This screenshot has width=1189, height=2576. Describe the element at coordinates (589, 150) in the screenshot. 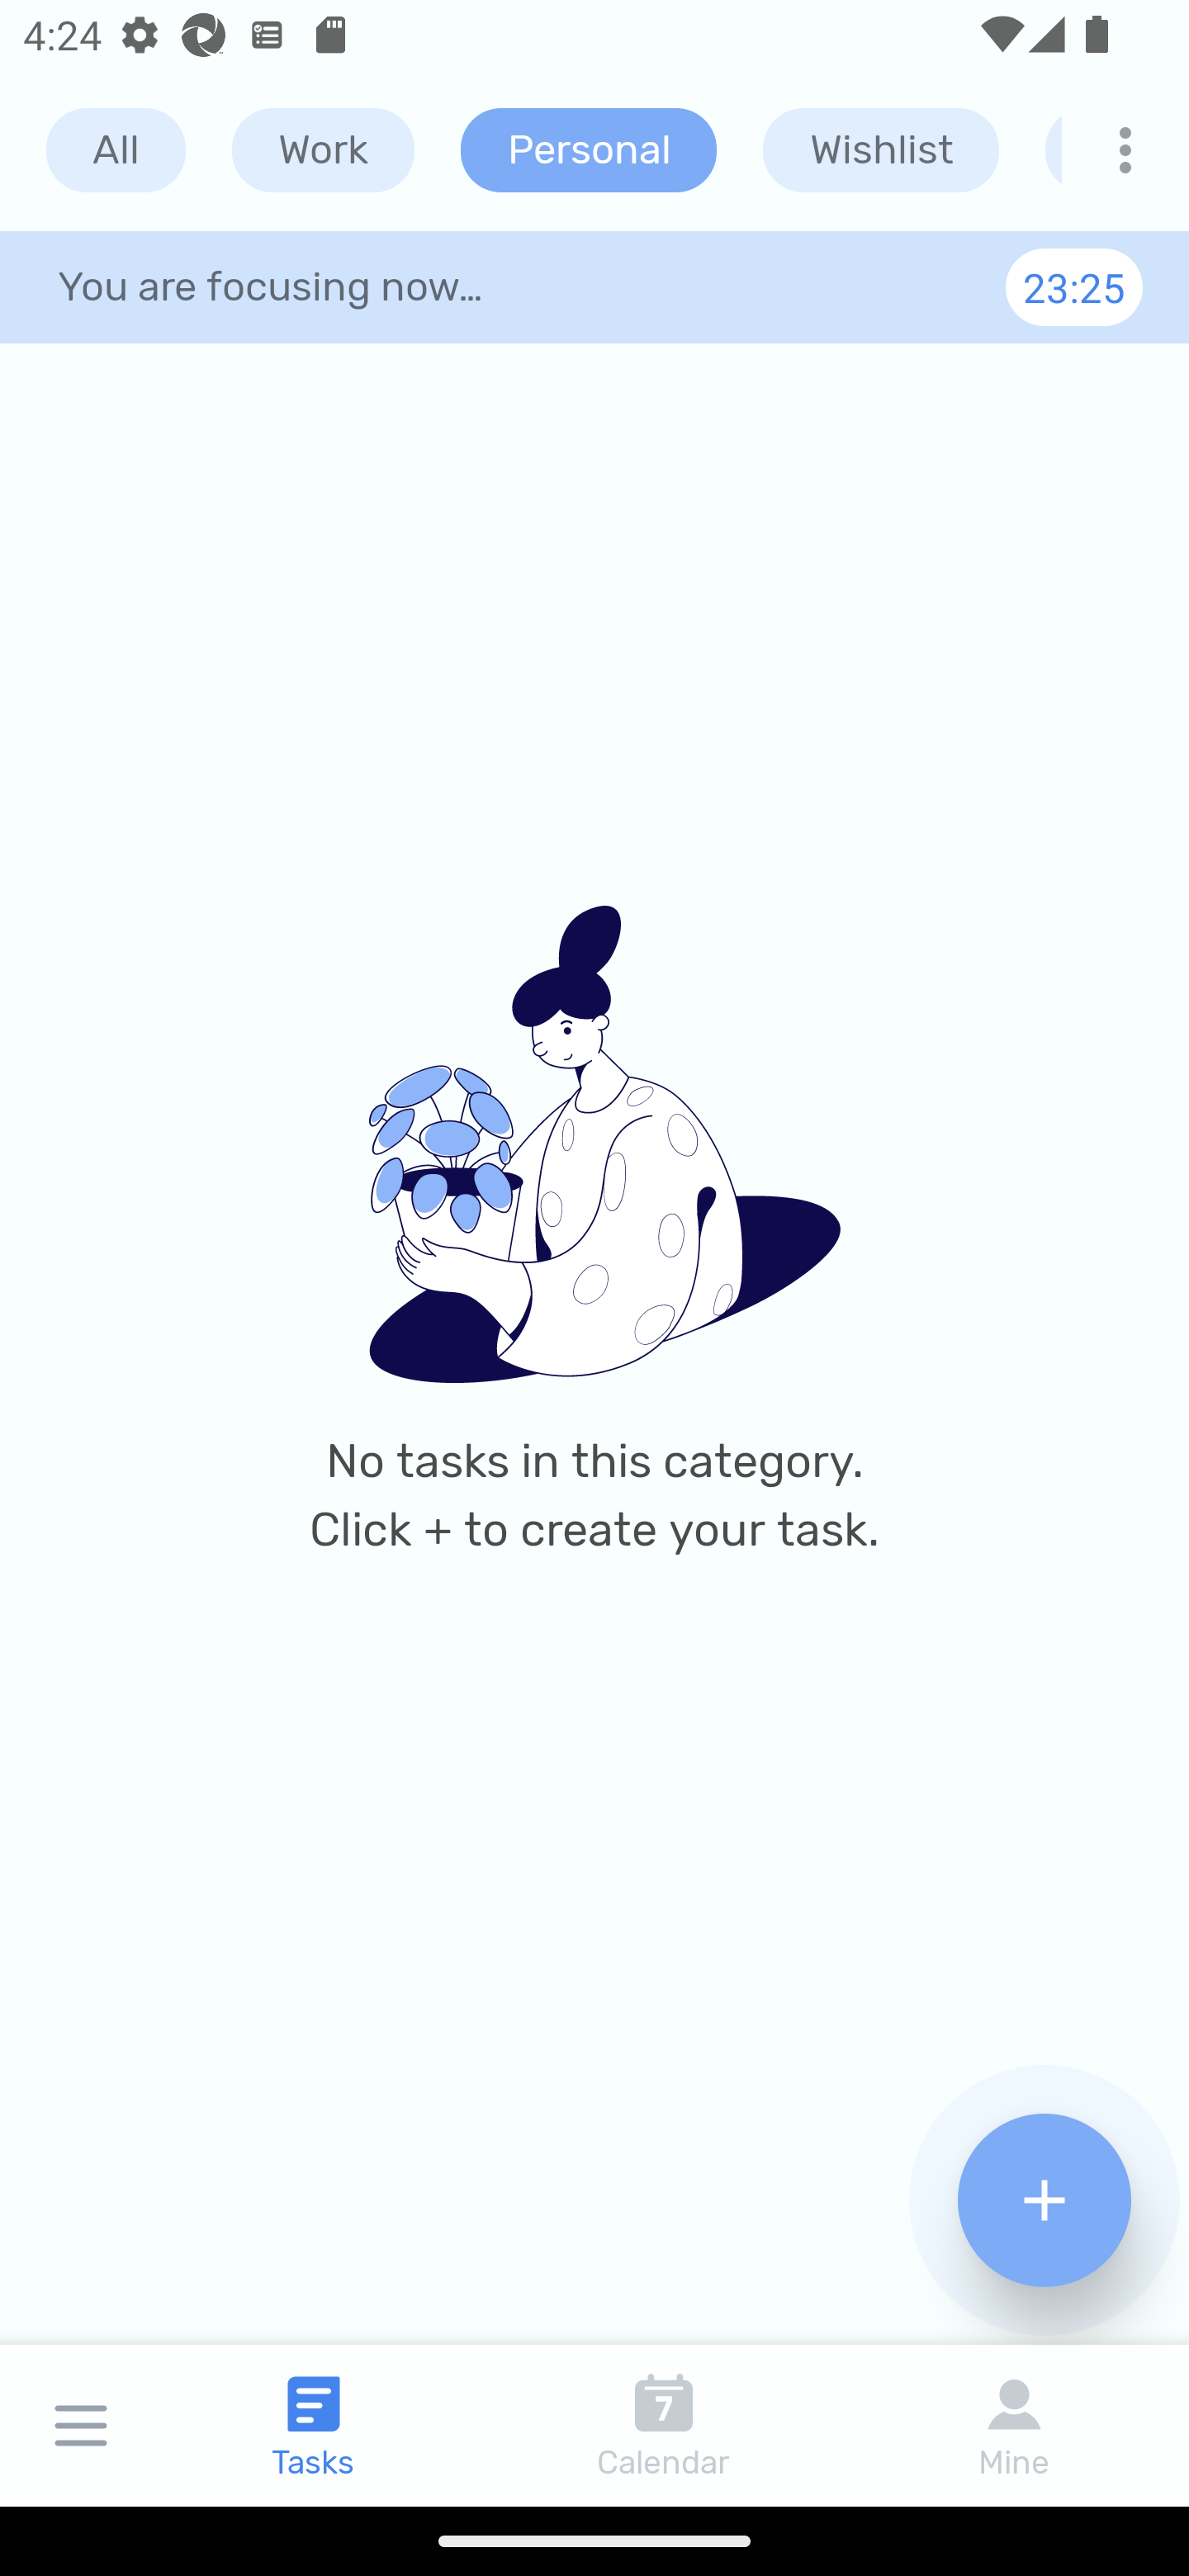

I see `Personal` at that location.